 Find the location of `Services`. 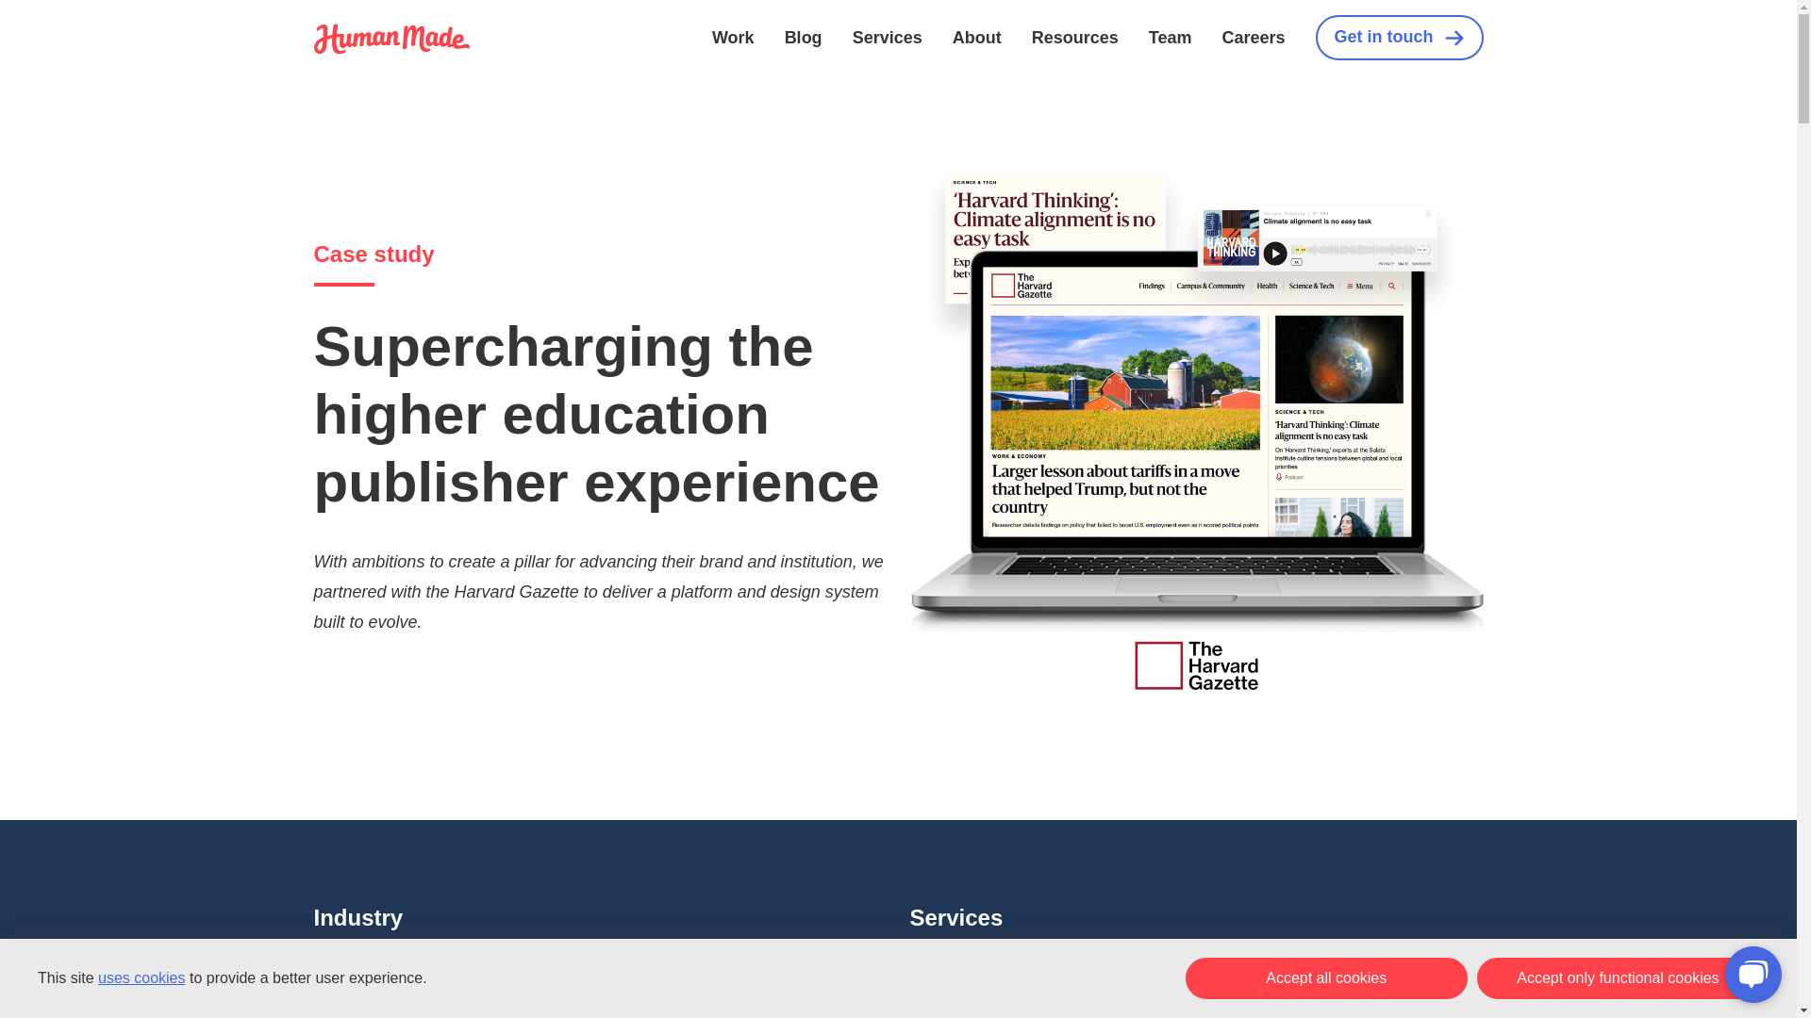

Services is located at coordinates (887, 38).